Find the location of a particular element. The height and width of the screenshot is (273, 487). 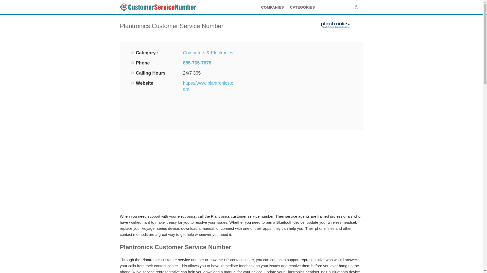

COMPANIES is located at coordinates (275, 7).